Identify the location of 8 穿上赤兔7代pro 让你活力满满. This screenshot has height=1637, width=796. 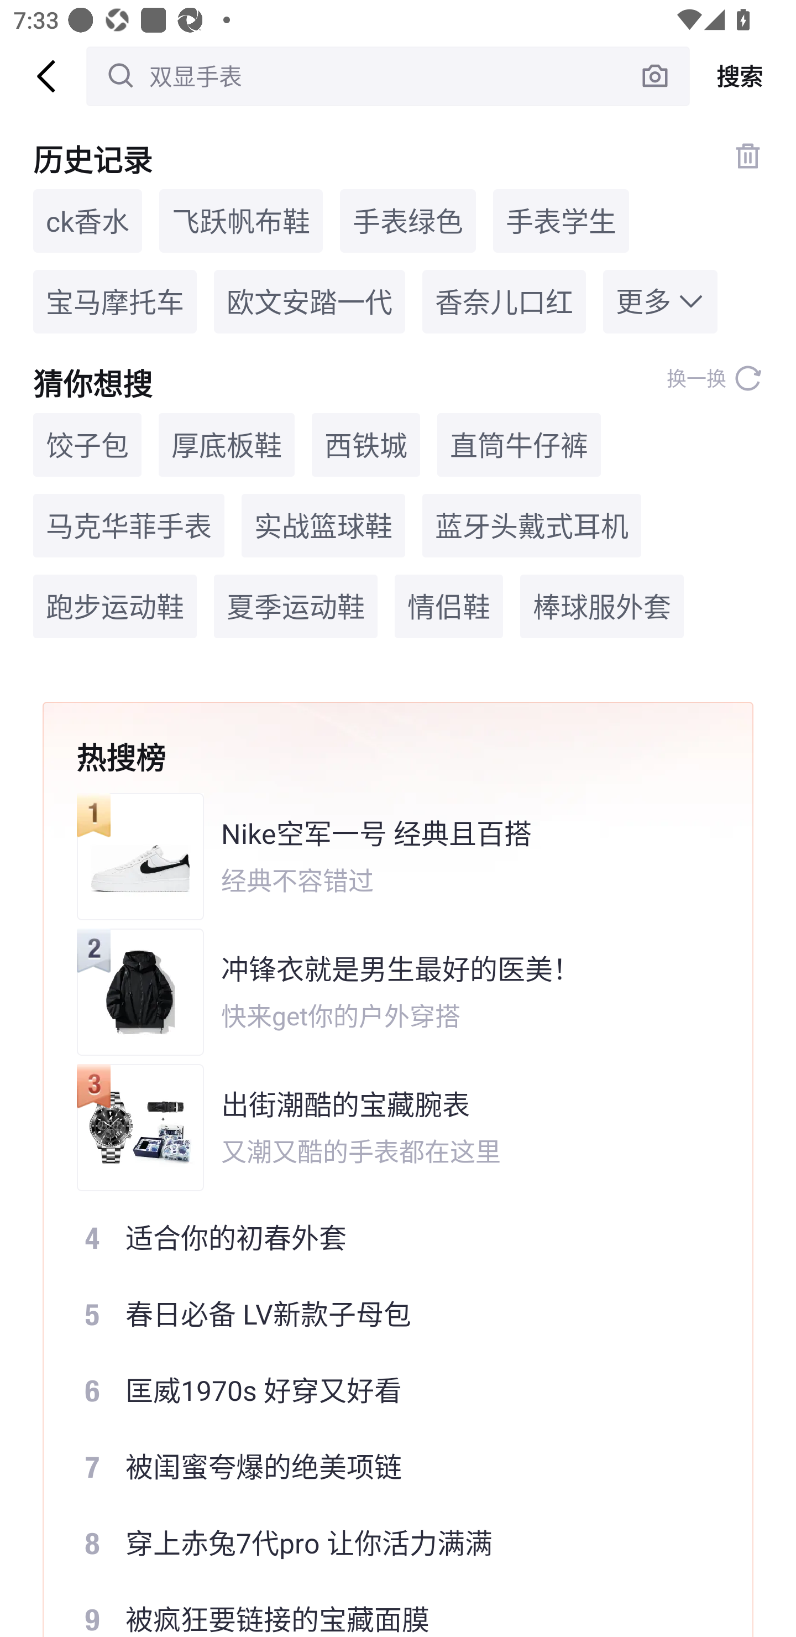
(385, 1543).